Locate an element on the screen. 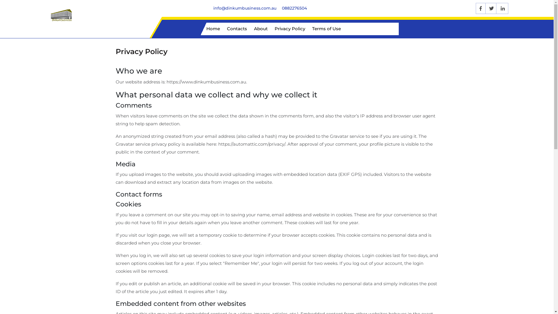 Image resolution: width=558 pixels, height=314 pixels. Terms of Use is located at coordinates (327, 29).